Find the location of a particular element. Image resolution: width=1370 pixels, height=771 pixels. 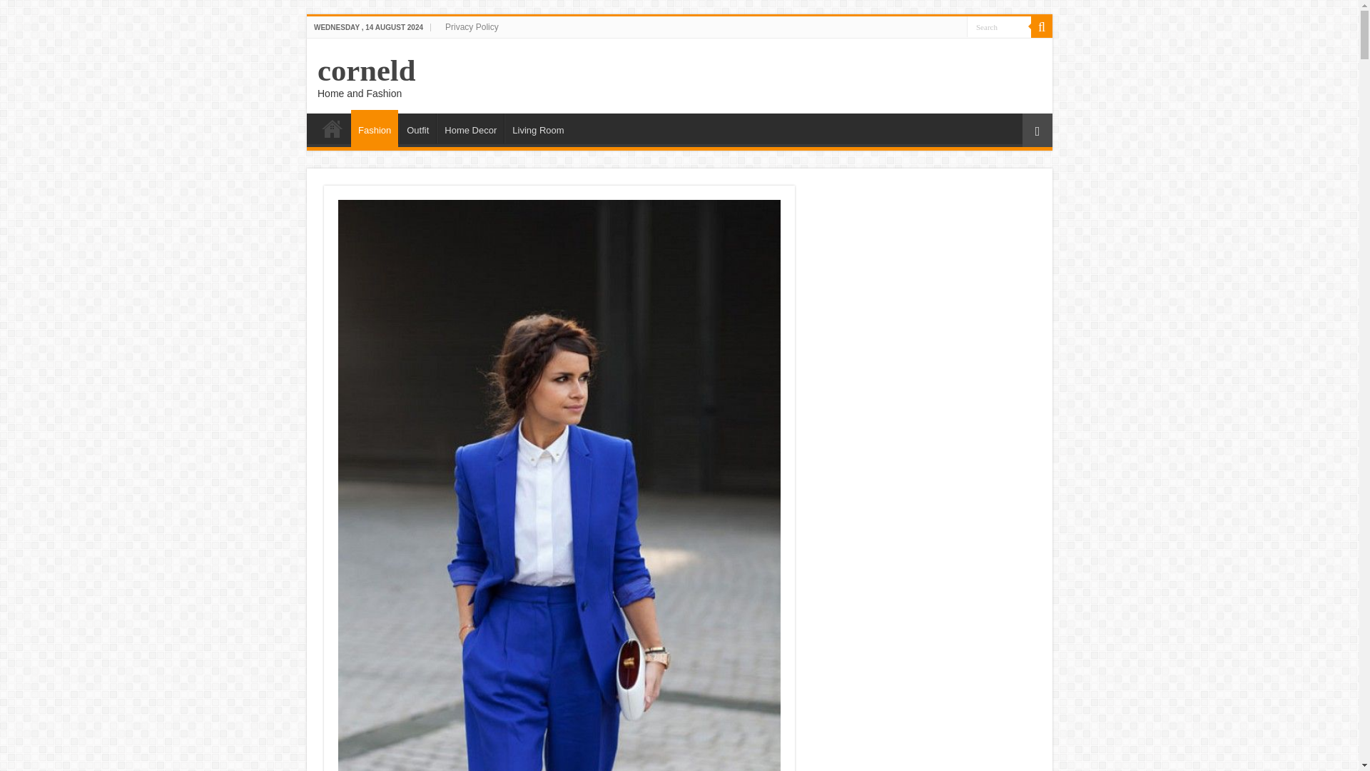

Home Decor is located at coordinates (470, 128).